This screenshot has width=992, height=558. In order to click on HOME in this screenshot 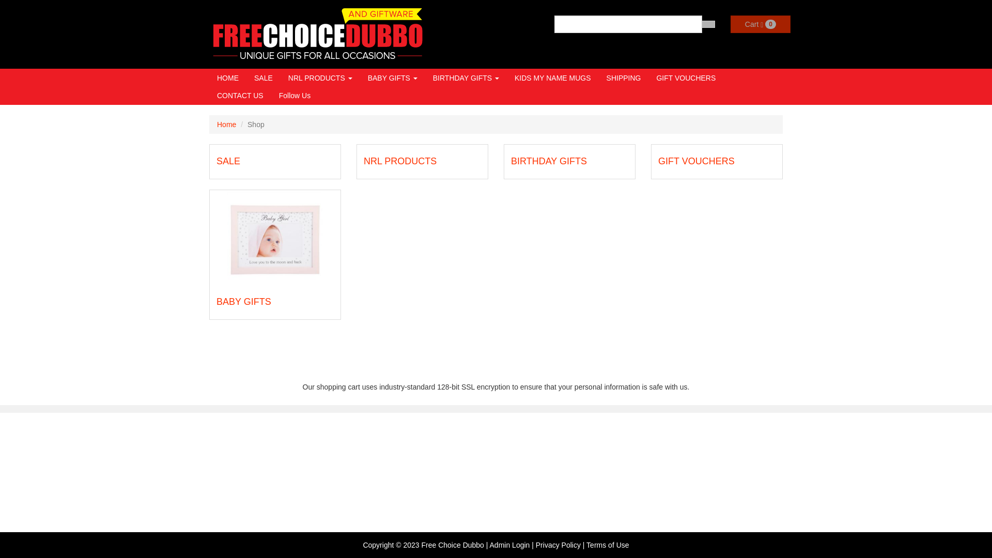, I will do `click(228, 78)`.